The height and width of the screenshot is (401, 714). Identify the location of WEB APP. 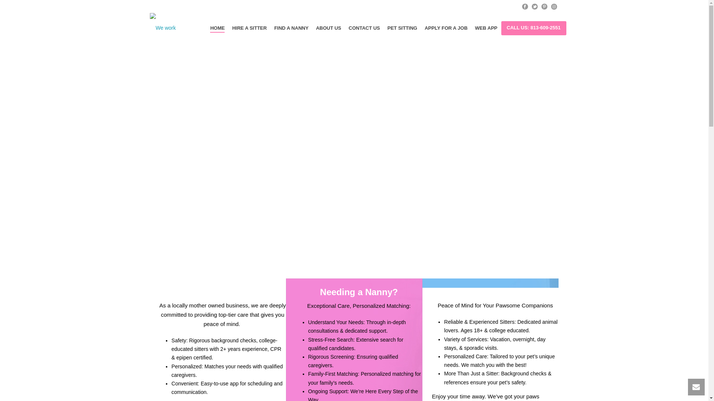
(486, 28).